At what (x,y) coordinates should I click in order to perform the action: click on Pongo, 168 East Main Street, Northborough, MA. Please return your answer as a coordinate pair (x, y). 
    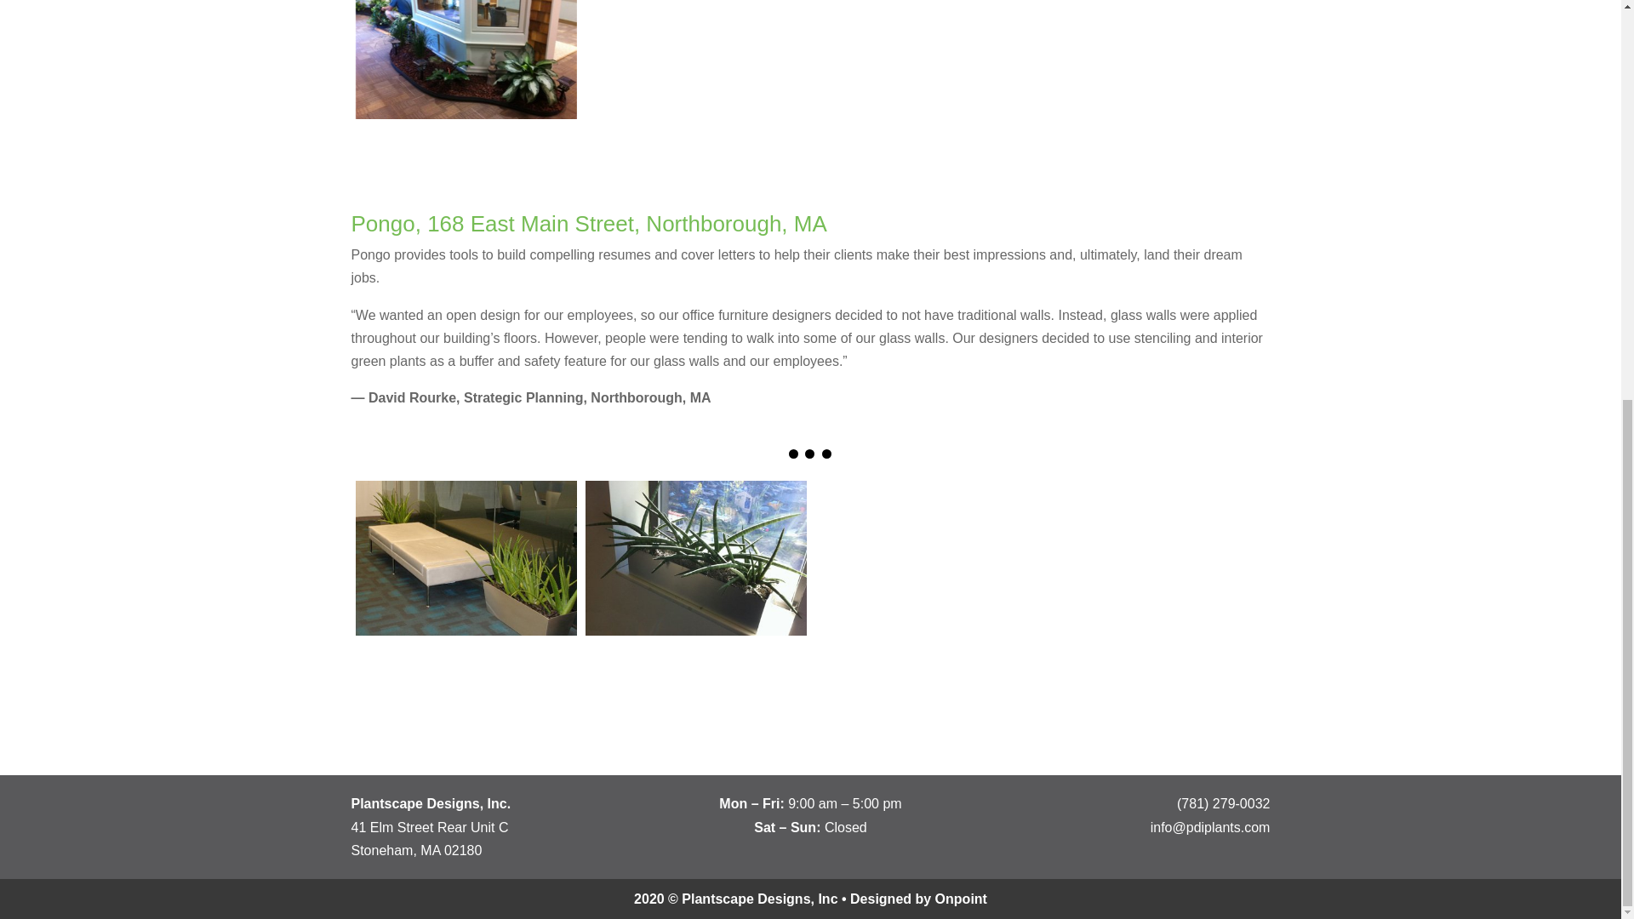
    Looking at the image, I should click on (589, 223).